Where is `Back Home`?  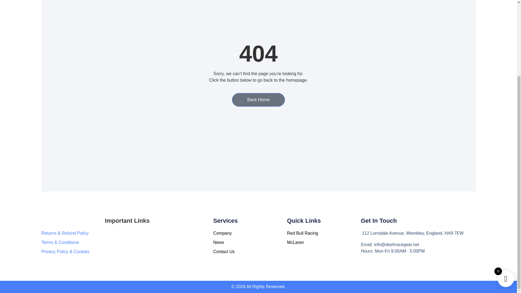
Back Home is located at coordinates (258, 100).